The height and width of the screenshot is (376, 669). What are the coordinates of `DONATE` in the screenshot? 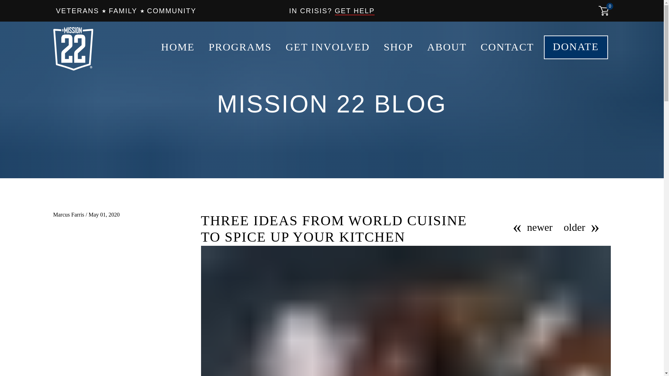 It's located at (576, 47).